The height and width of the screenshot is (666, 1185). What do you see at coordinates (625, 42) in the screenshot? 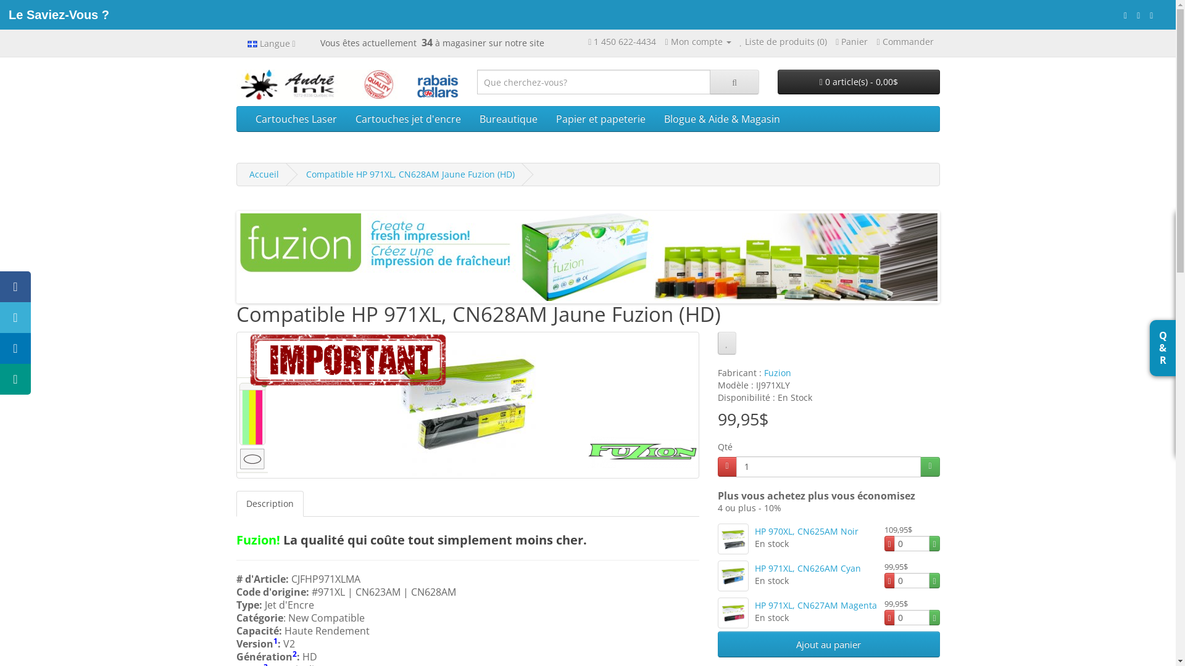
I see `1 450 622-4434` at bounding box center [625, 42].